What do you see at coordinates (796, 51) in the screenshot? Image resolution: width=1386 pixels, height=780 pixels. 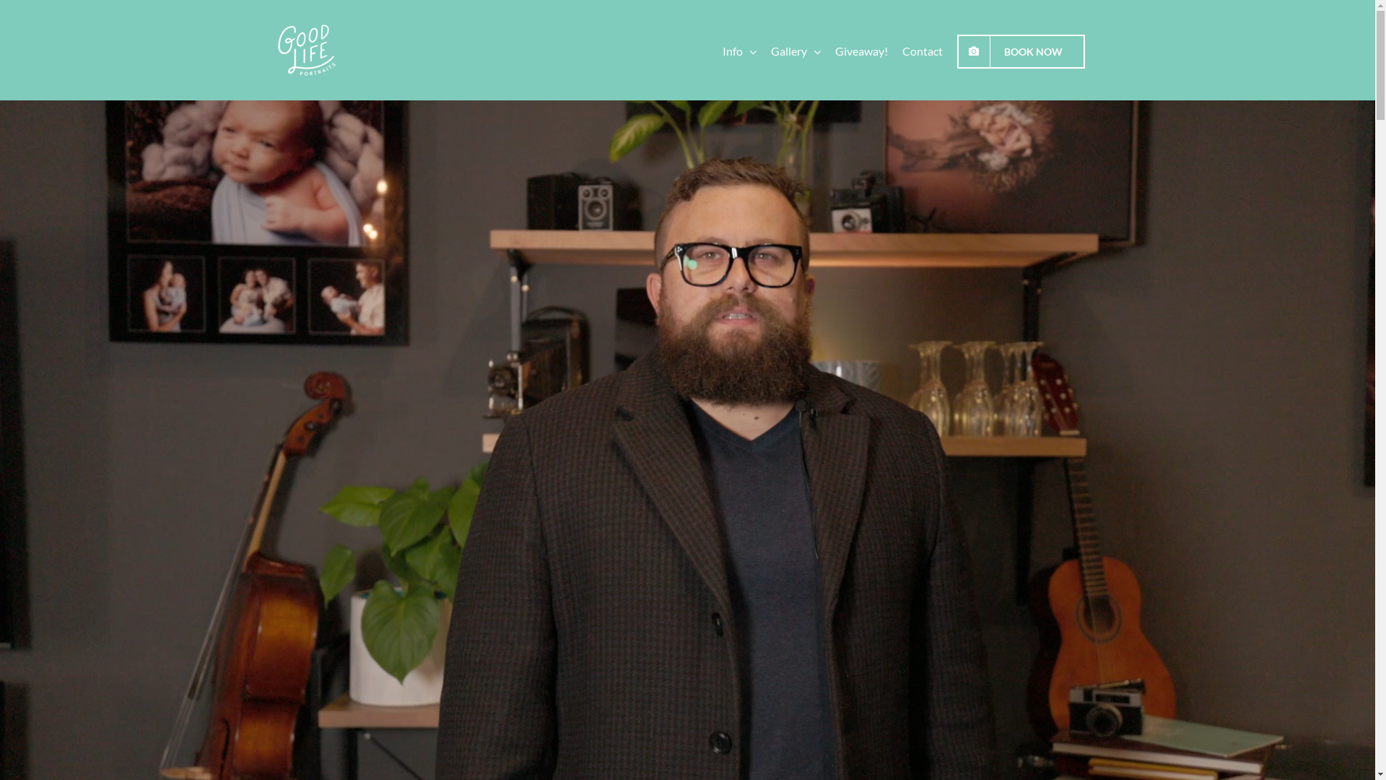 I see `Gallery` at bounding box center [796, 51].